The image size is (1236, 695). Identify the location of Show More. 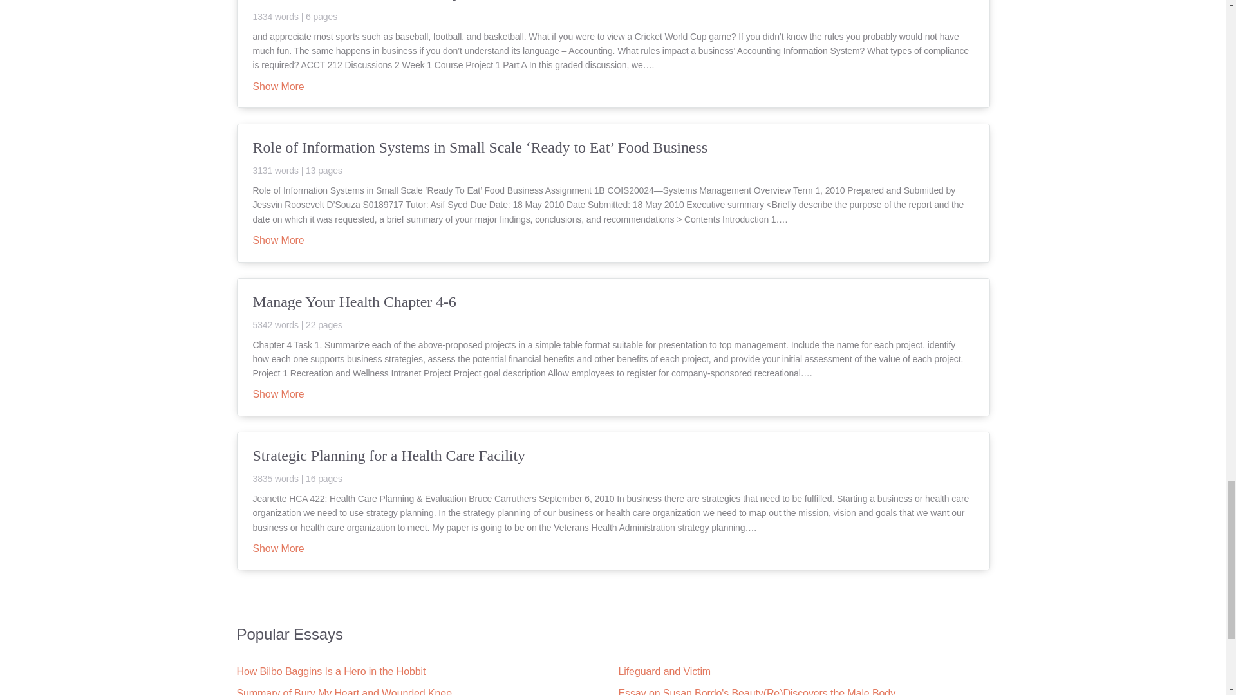
(278, 87).